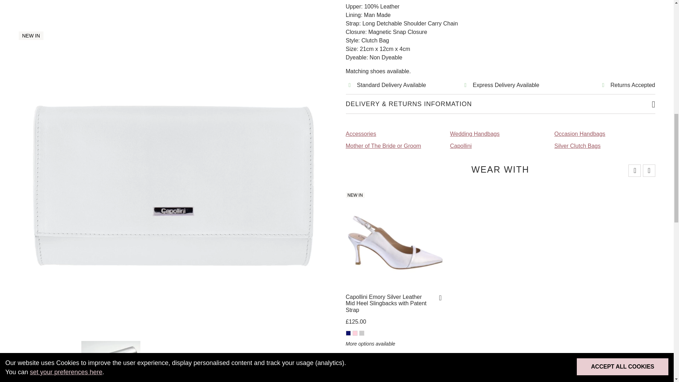 The width and height of the screenshot is (679, 382). What do you see at coordinates (354, 333) in the screenshot?
I see `View this product in: Pink` at bounding box center [354, 333].